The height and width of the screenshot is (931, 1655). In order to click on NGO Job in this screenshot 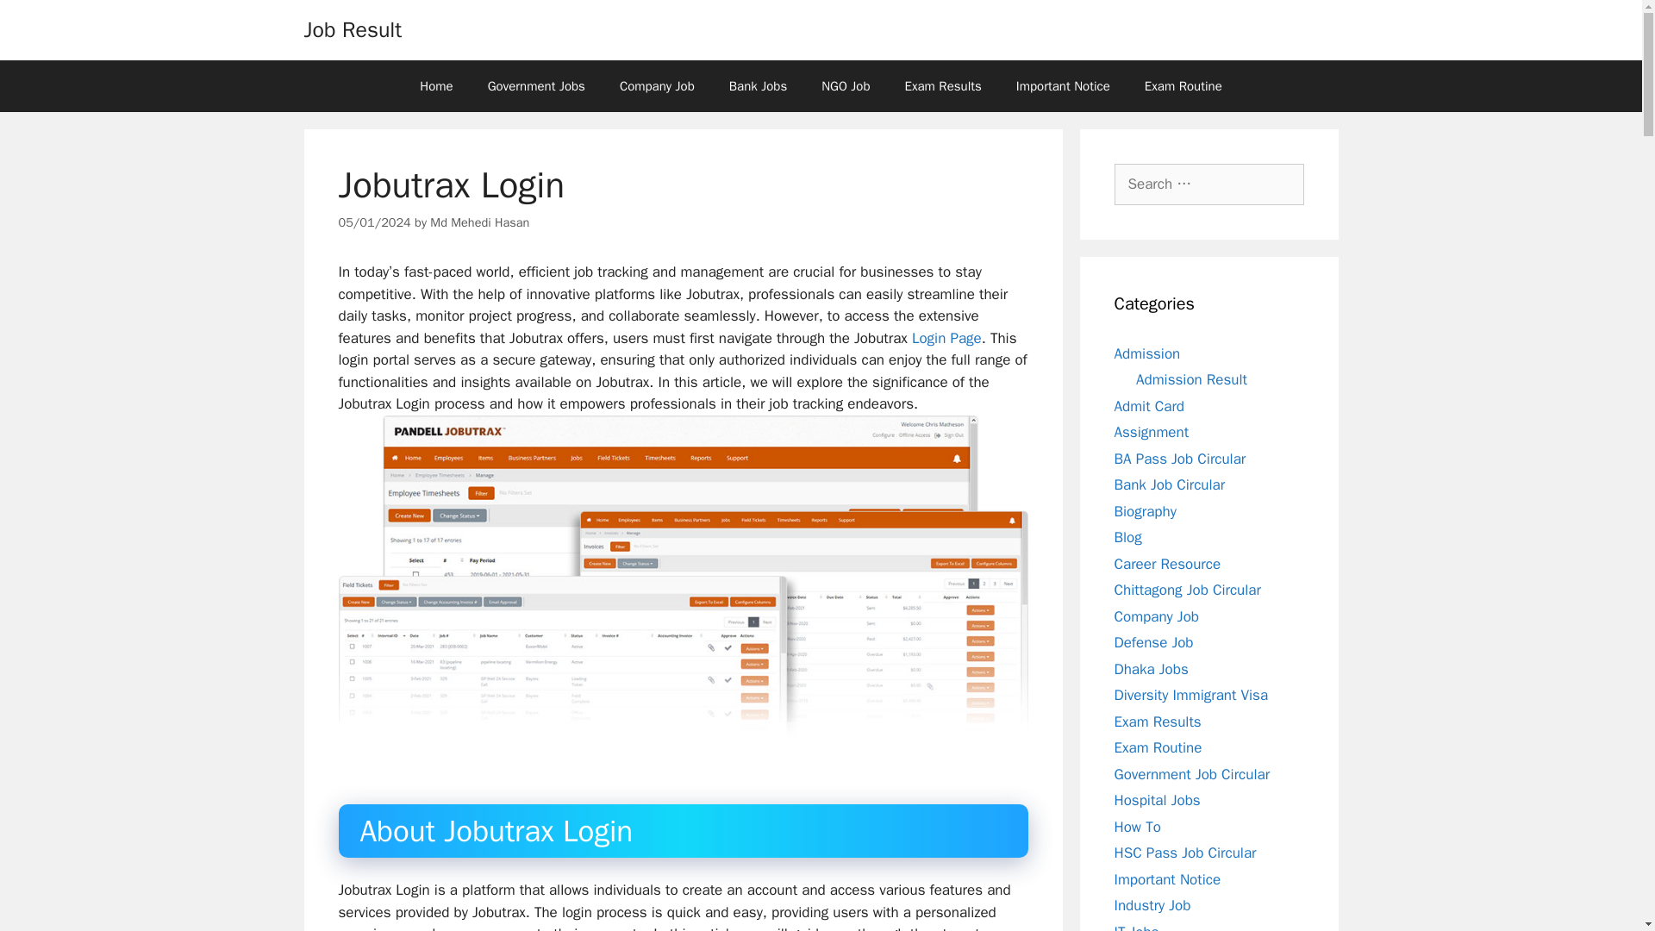, I will do `click(846, 86)`.